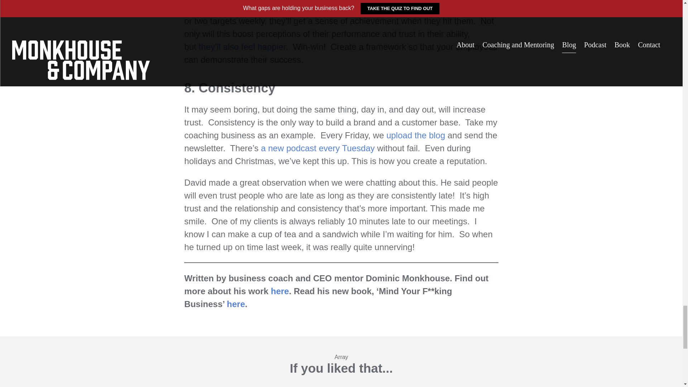  I want to click on here, so click(236, 304).